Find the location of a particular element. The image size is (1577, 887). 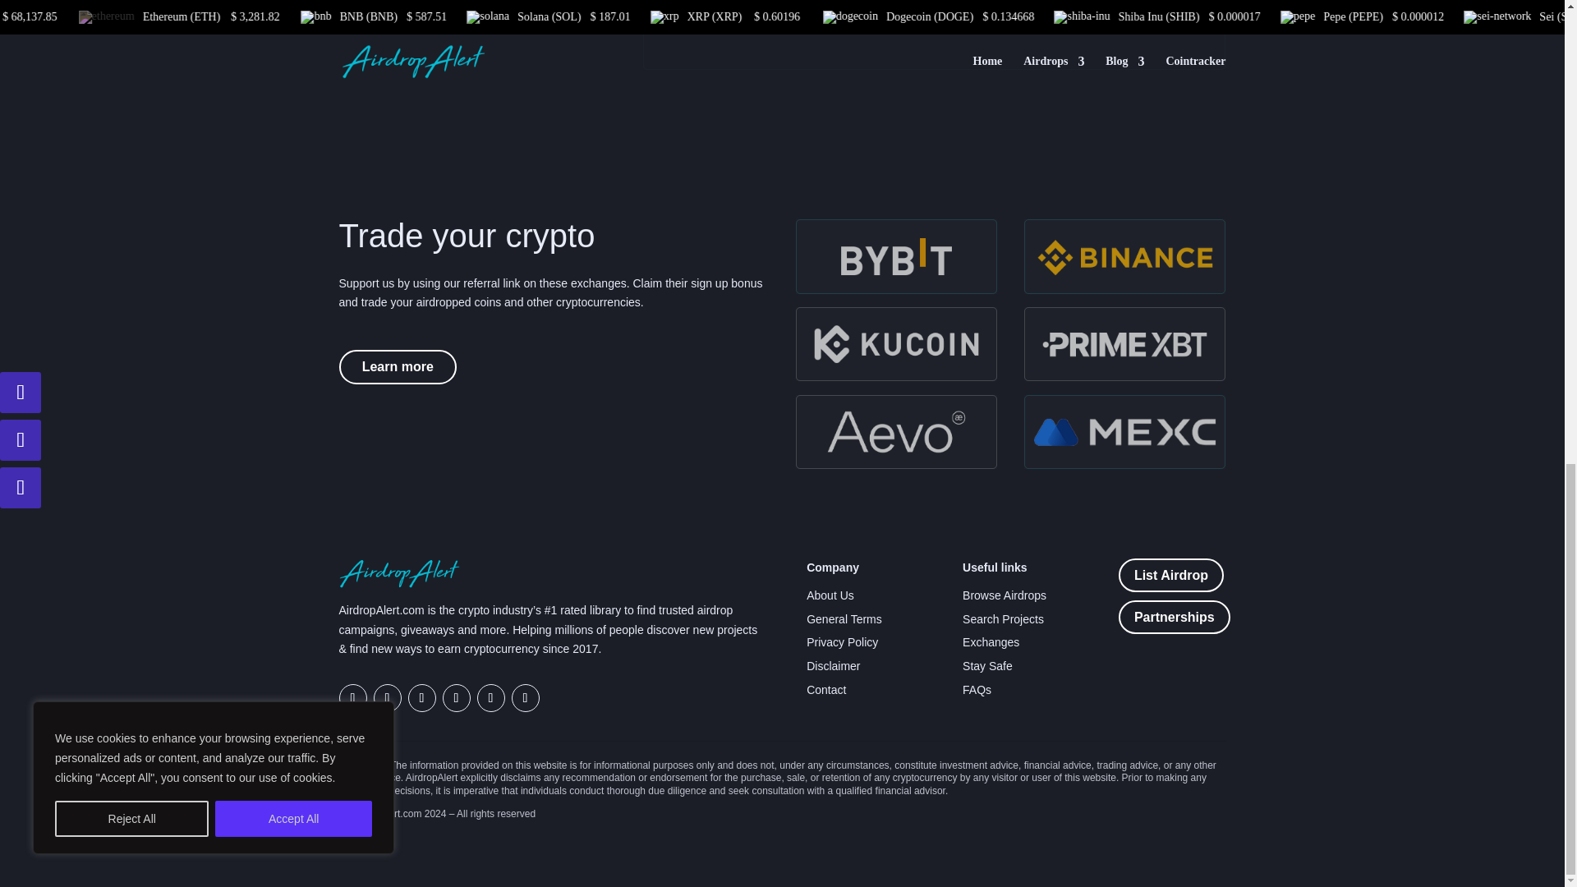

Follow on Telegram is located at coordinates (352, 698).